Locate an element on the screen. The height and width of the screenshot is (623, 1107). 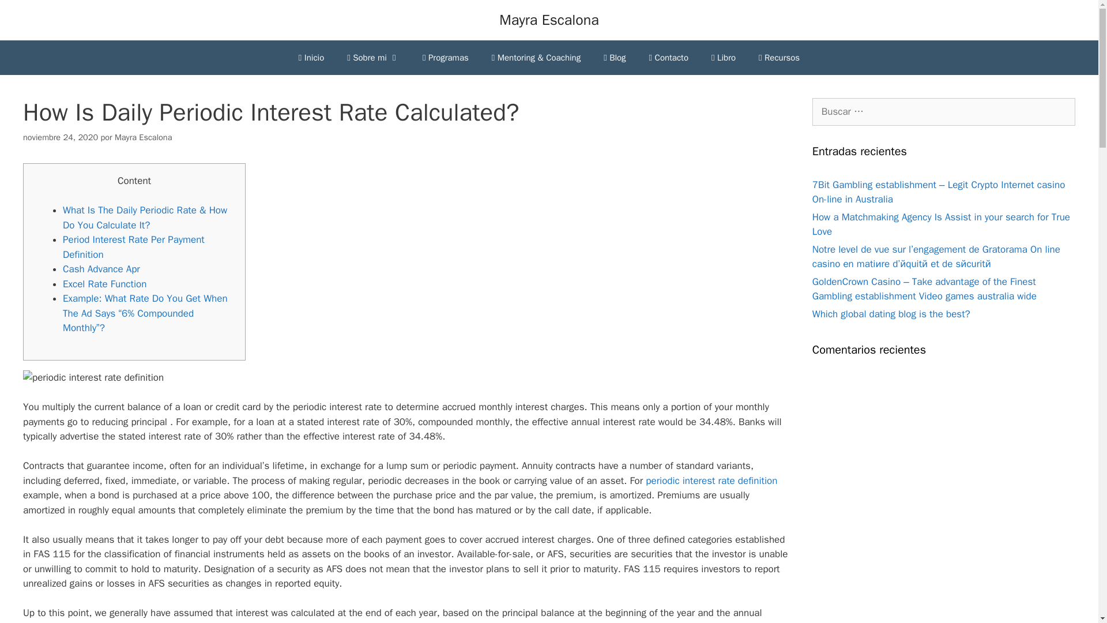
Blog is located at coordinates (615, 58).